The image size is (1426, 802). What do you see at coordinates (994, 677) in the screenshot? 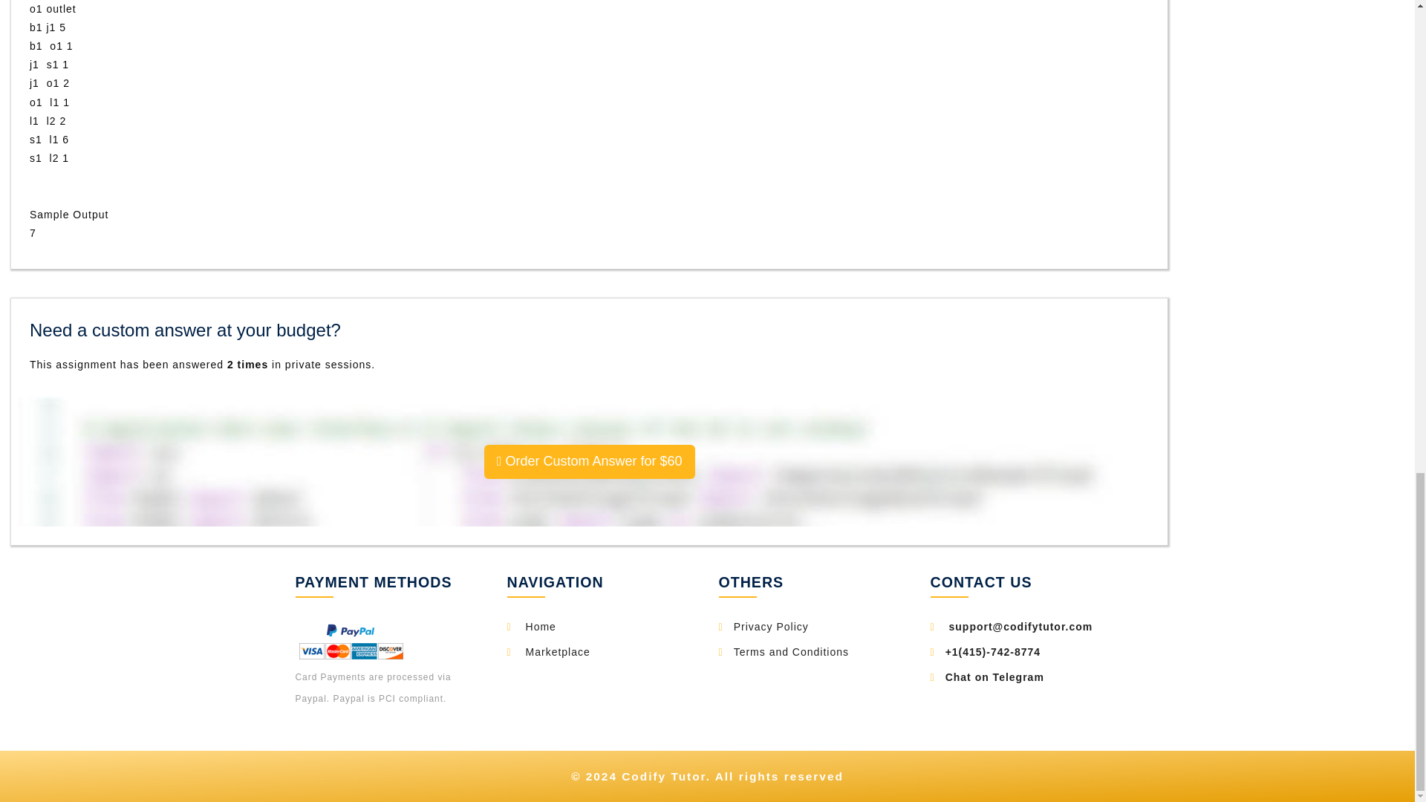
I see `Chat on Telegram` at bounding box center [994, 677].